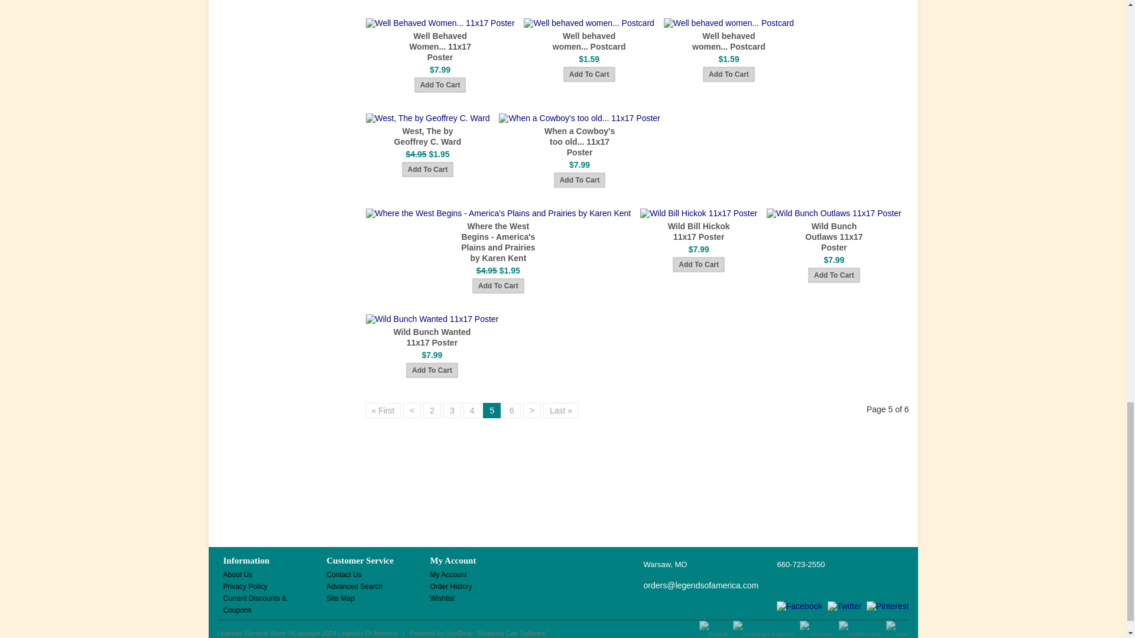 This screenshot has width=1135, height=638. Describe the element at coordinates (432, 410) in the screenshot. I see `Page 2 of 6` at that location.